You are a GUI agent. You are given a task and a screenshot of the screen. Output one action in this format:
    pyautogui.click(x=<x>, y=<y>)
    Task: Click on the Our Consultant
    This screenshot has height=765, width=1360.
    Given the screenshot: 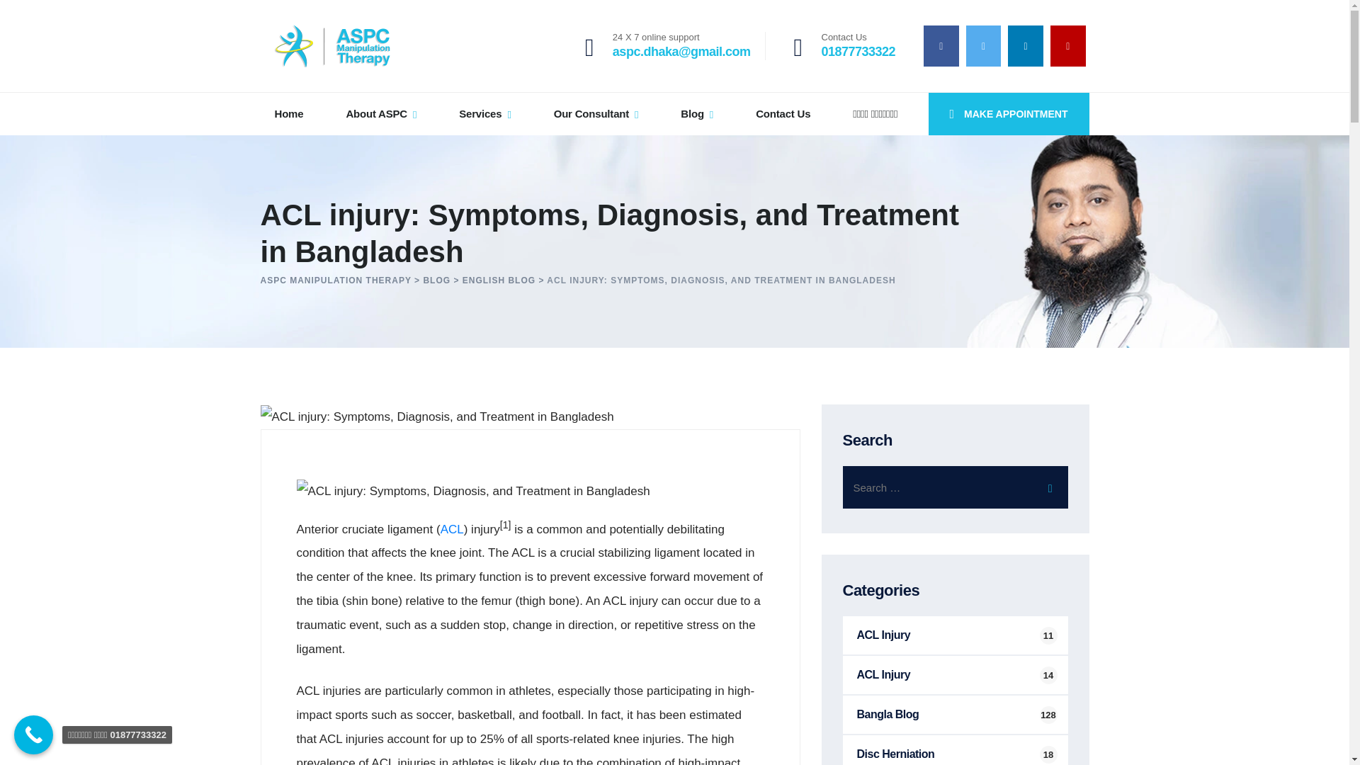 What is the action you would take?
    pyautogui.click(x=380, y=113)
    